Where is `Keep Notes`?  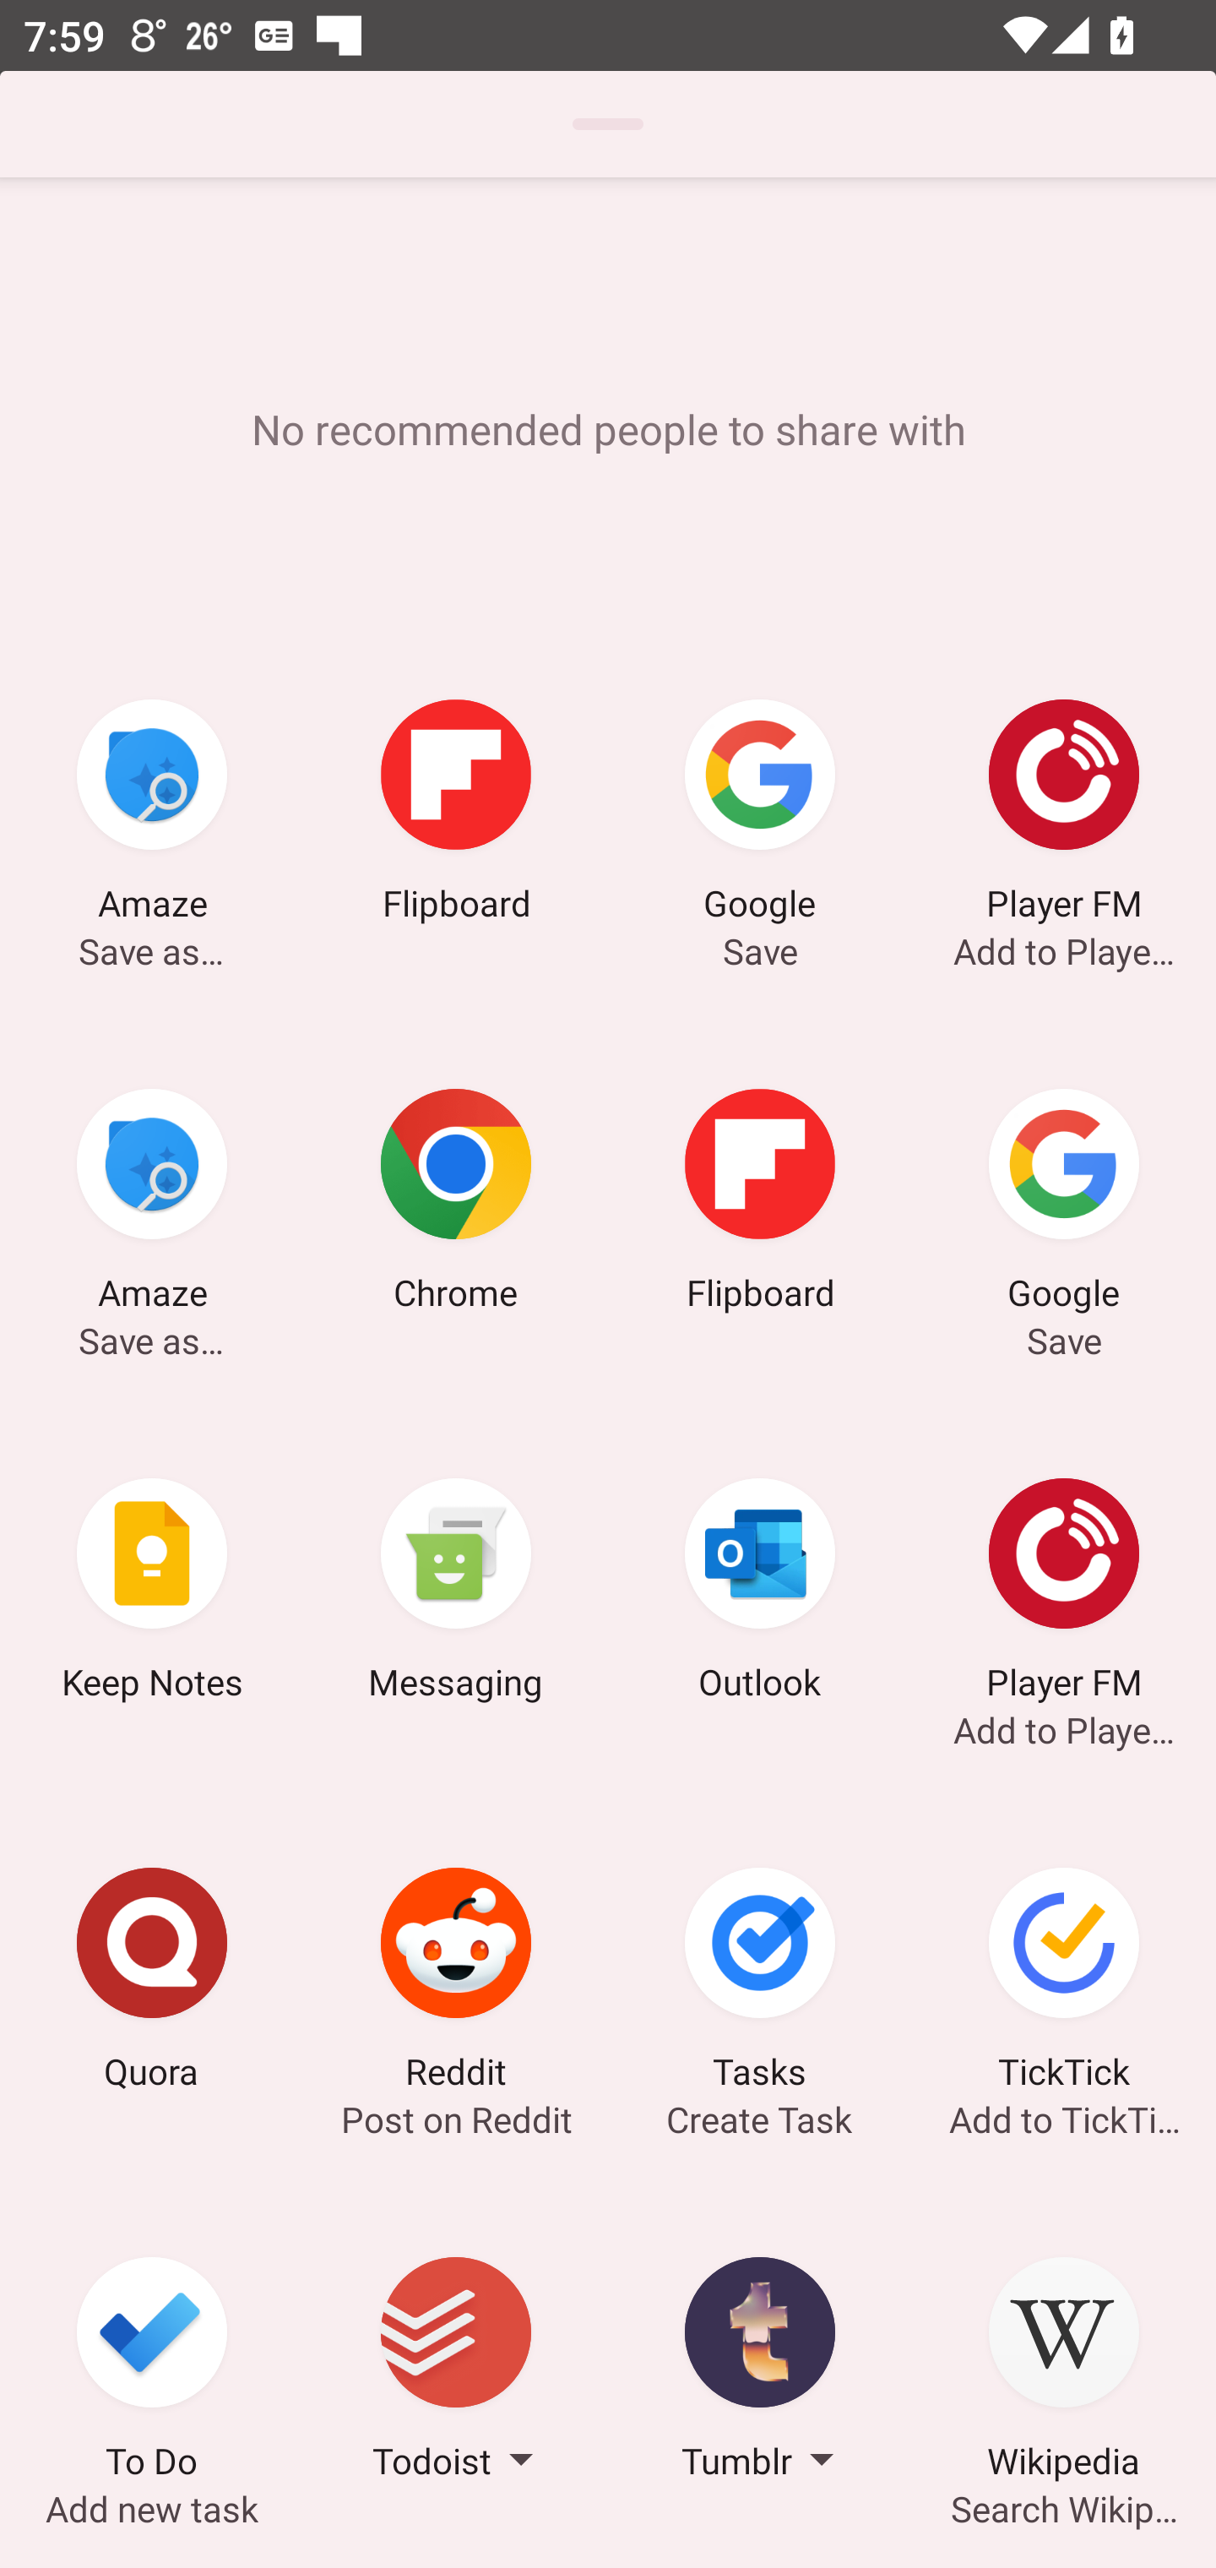 Keep Notes is located at coordinates (152, 1594).